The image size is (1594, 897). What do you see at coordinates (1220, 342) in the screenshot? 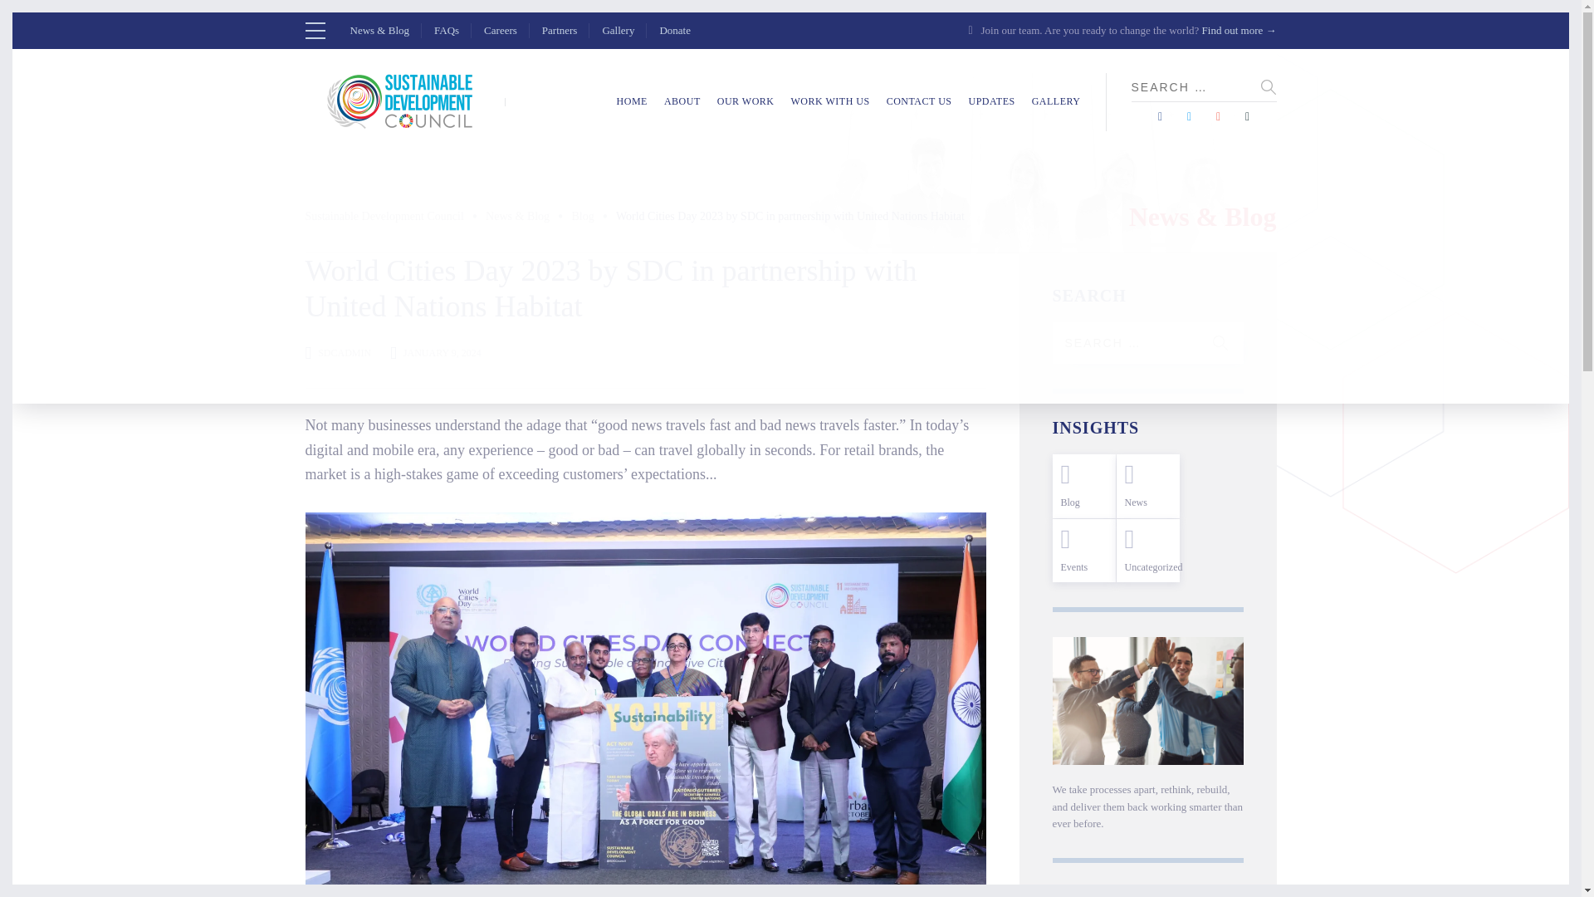
I see `Search` at bounding box center [1220, 342].